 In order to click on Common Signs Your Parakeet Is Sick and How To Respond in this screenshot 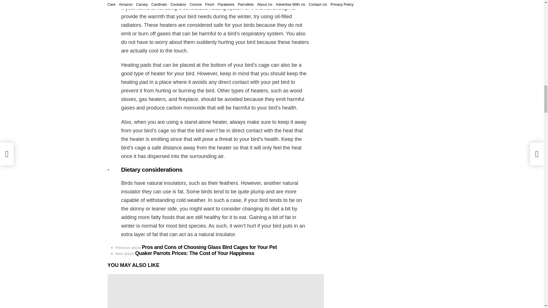, I will do `click(215, 291)`.